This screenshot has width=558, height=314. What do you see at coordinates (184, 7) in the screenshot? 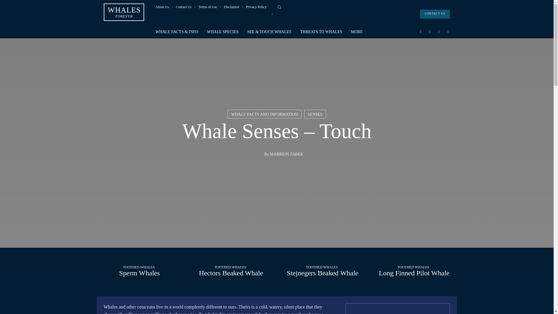
I see `Contact Us` at bounding box center [184, 7].